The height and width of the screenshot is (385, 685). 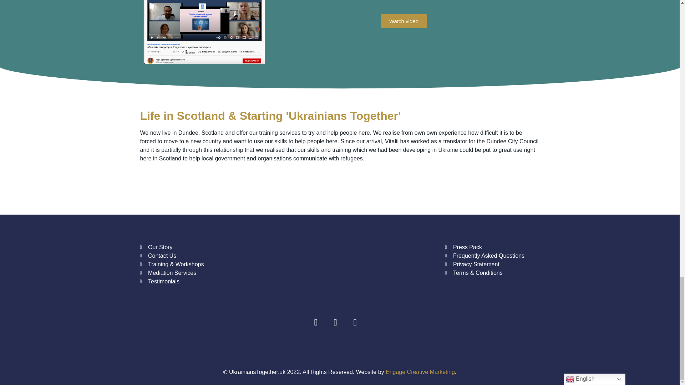 What do you see at coordinates (492, 265) in the screenshot?
I see `Privacy Statement` at bounding box center [492, 265].